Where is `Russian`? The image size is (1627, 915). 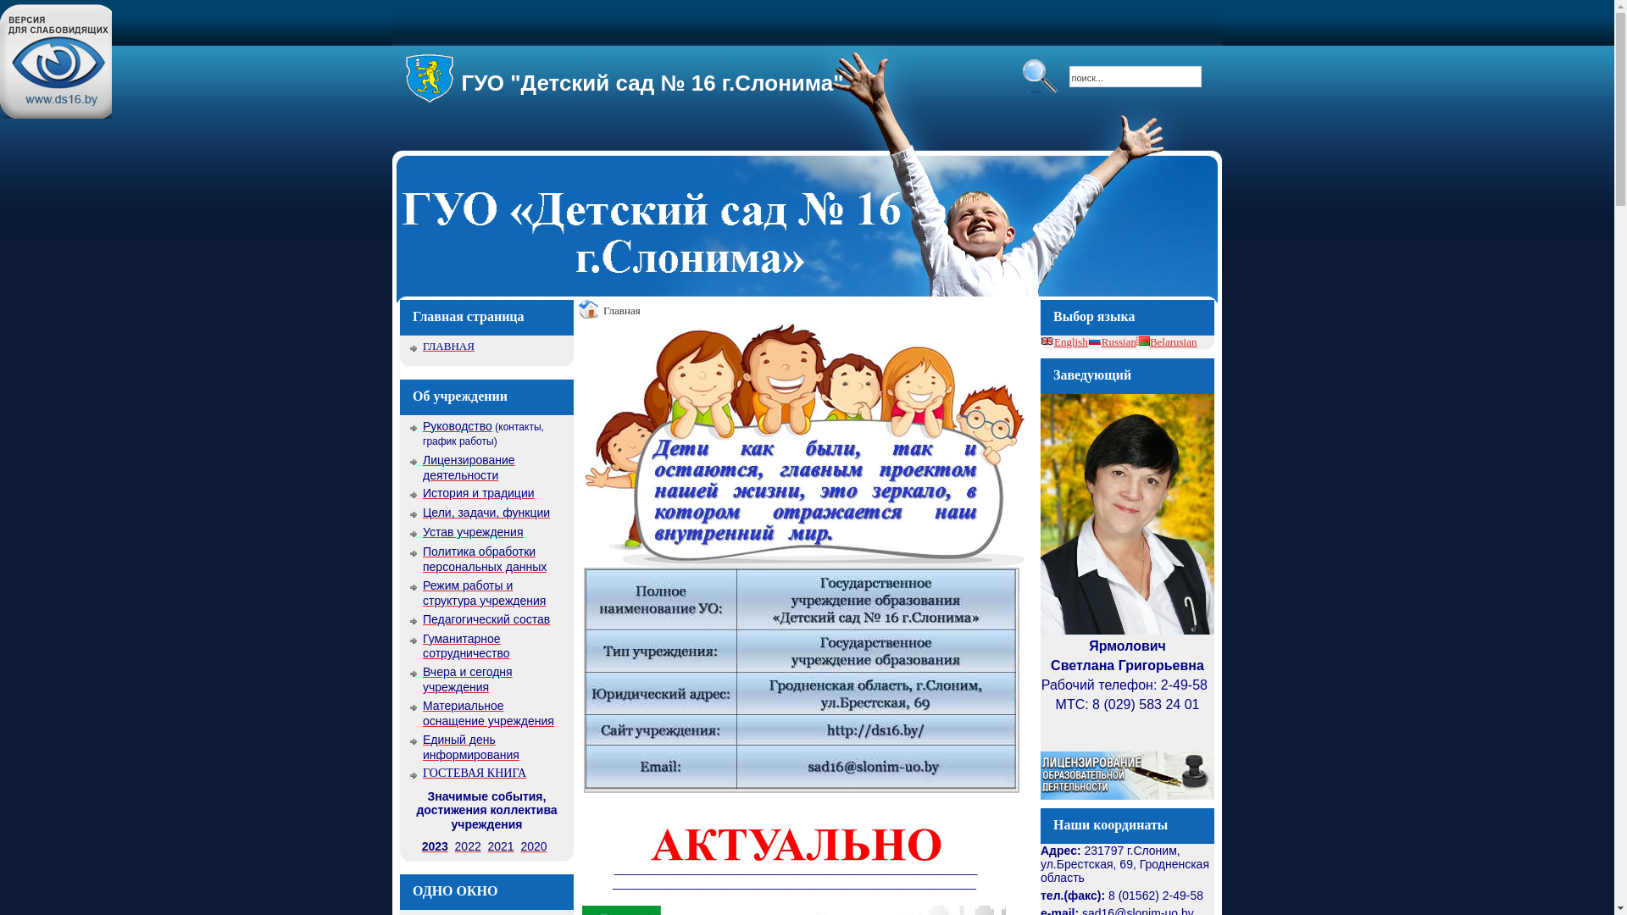
Russian is located at coordinates (1112, 342).